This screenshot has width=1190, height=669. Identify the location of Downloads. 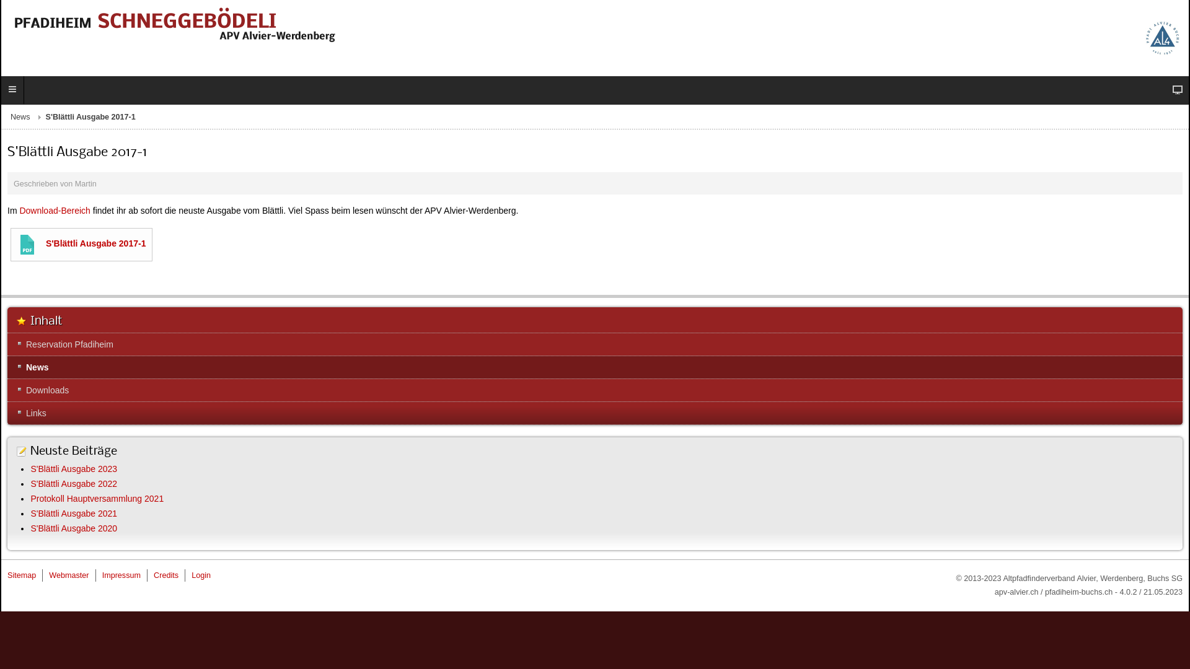
(595, 390).